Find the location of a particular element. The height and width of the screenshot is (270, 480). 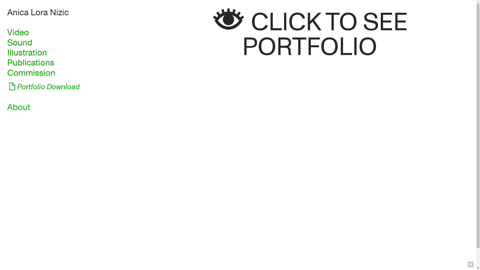

Commission is located at coordinates (31, 73).